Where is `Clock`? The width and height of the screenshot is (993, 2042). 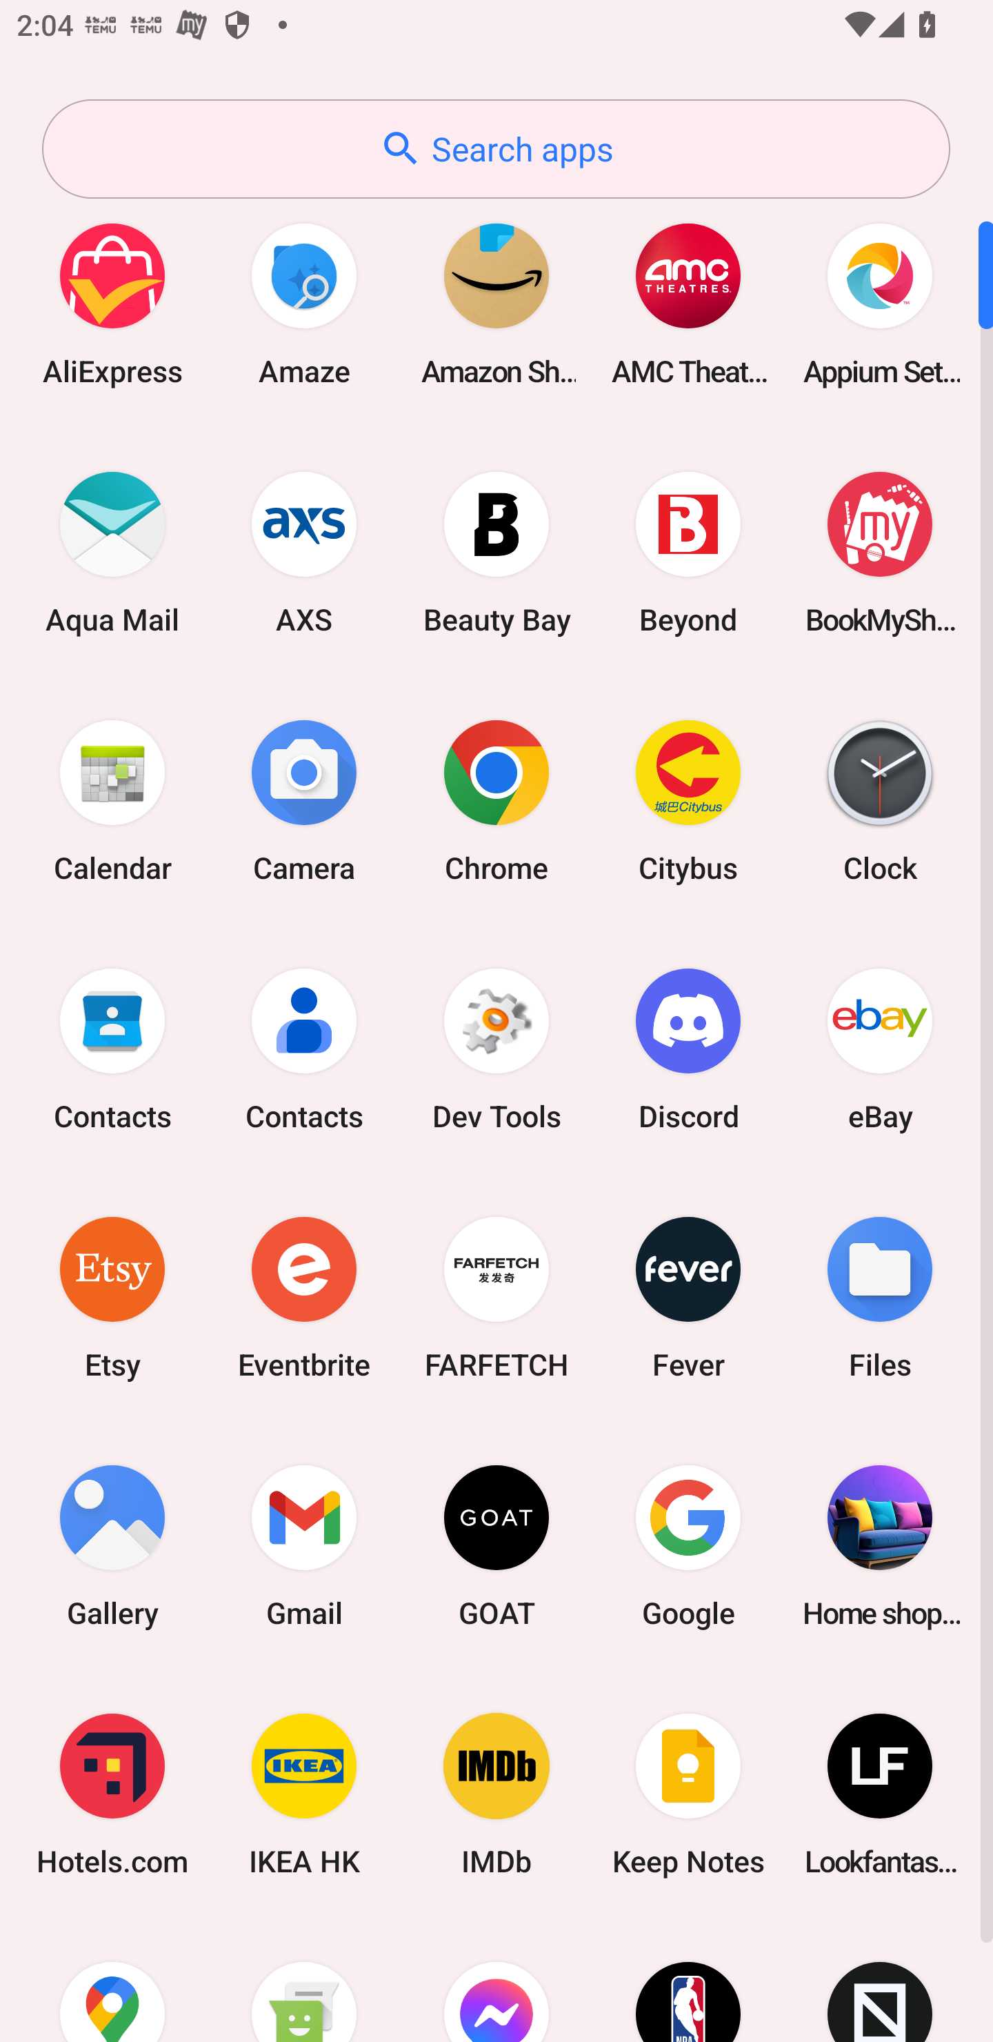 Clock is located at coordinates (880, 800).